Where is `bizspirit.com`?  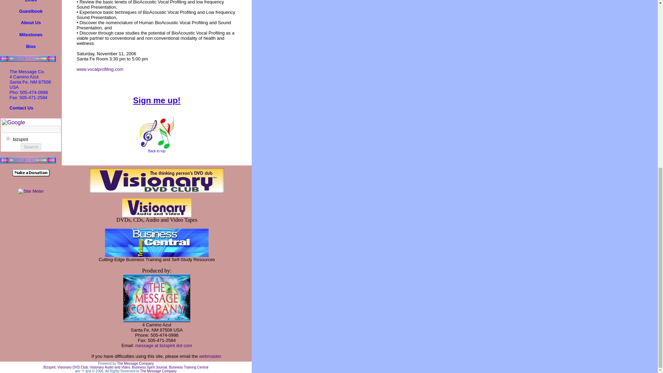
bizspirit.com is located at coordinates (8, 139).